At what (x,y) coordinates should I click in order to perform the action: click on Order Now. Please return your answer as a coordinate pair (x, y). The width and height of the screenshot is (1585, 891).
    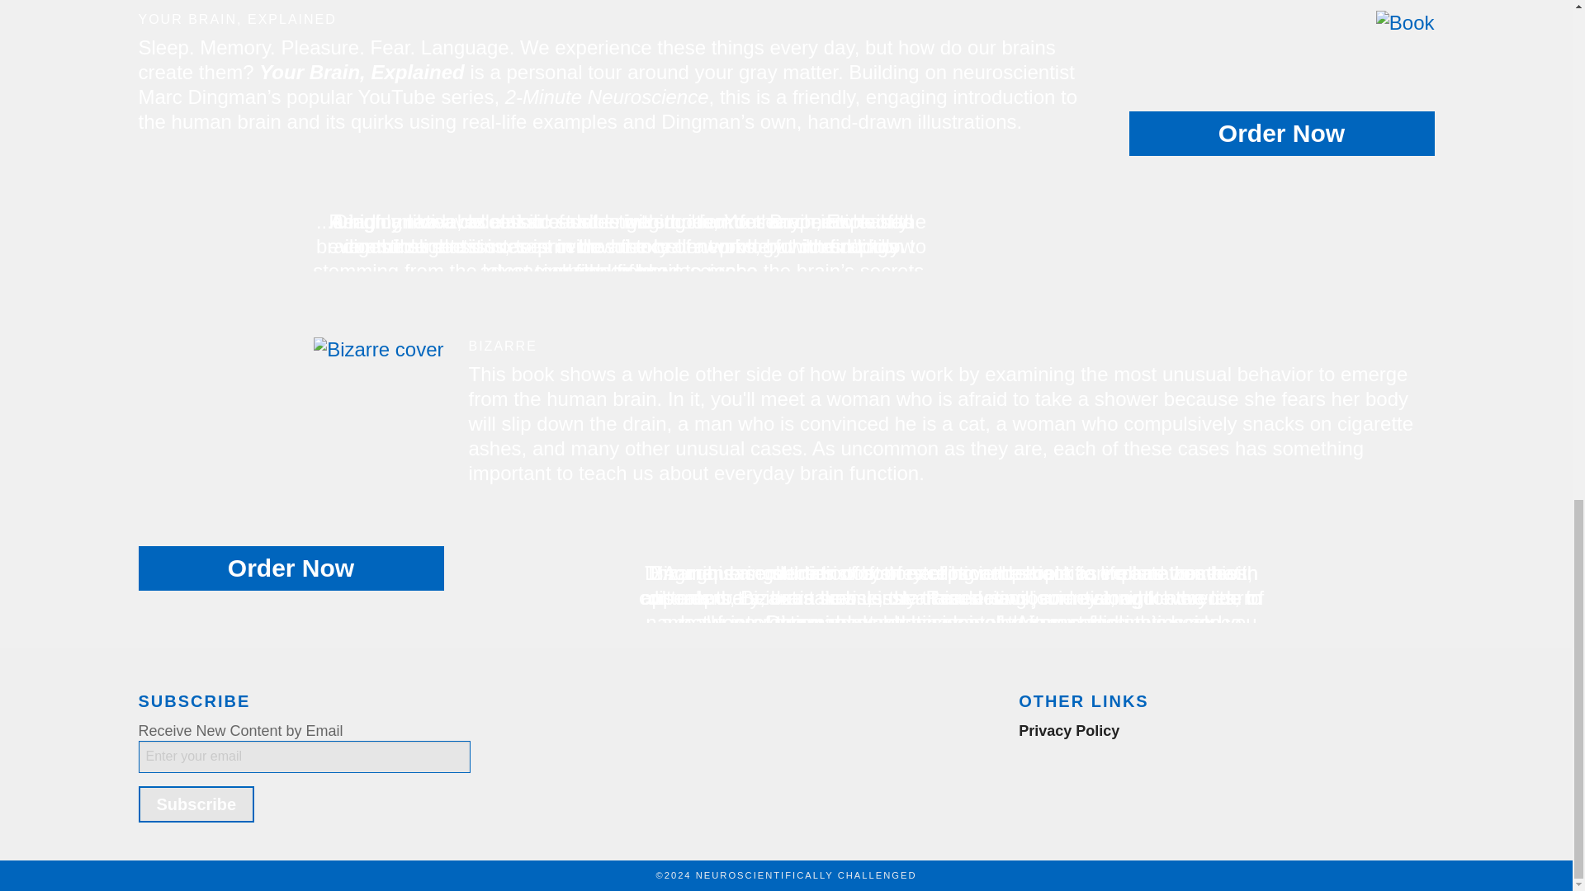
    Looking at the image, I should click on (1281, 134).